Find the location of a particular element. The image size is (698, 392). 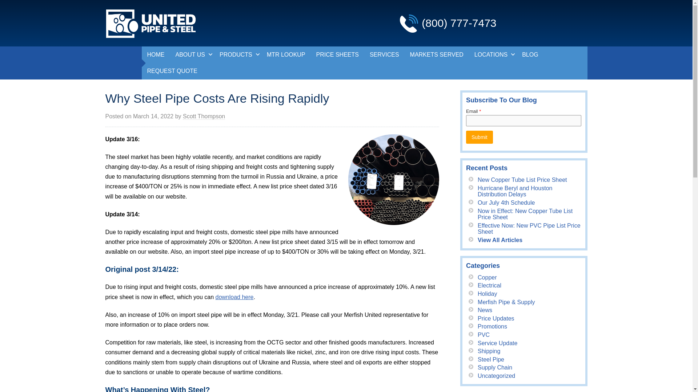

HOME is located at coordinates (156, 54).